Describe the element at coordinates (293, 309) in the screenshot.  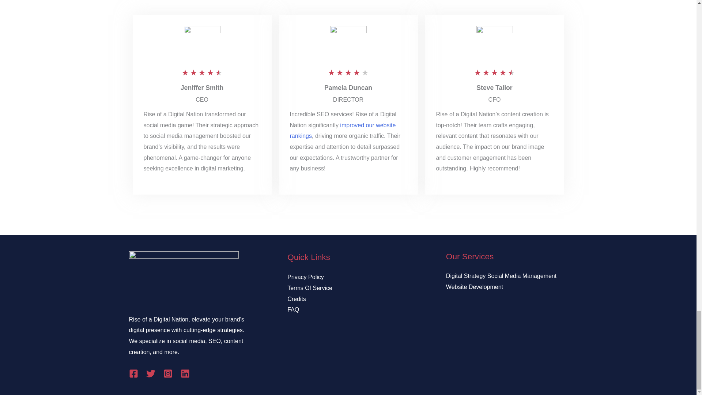
I see `FAQ` at that location.